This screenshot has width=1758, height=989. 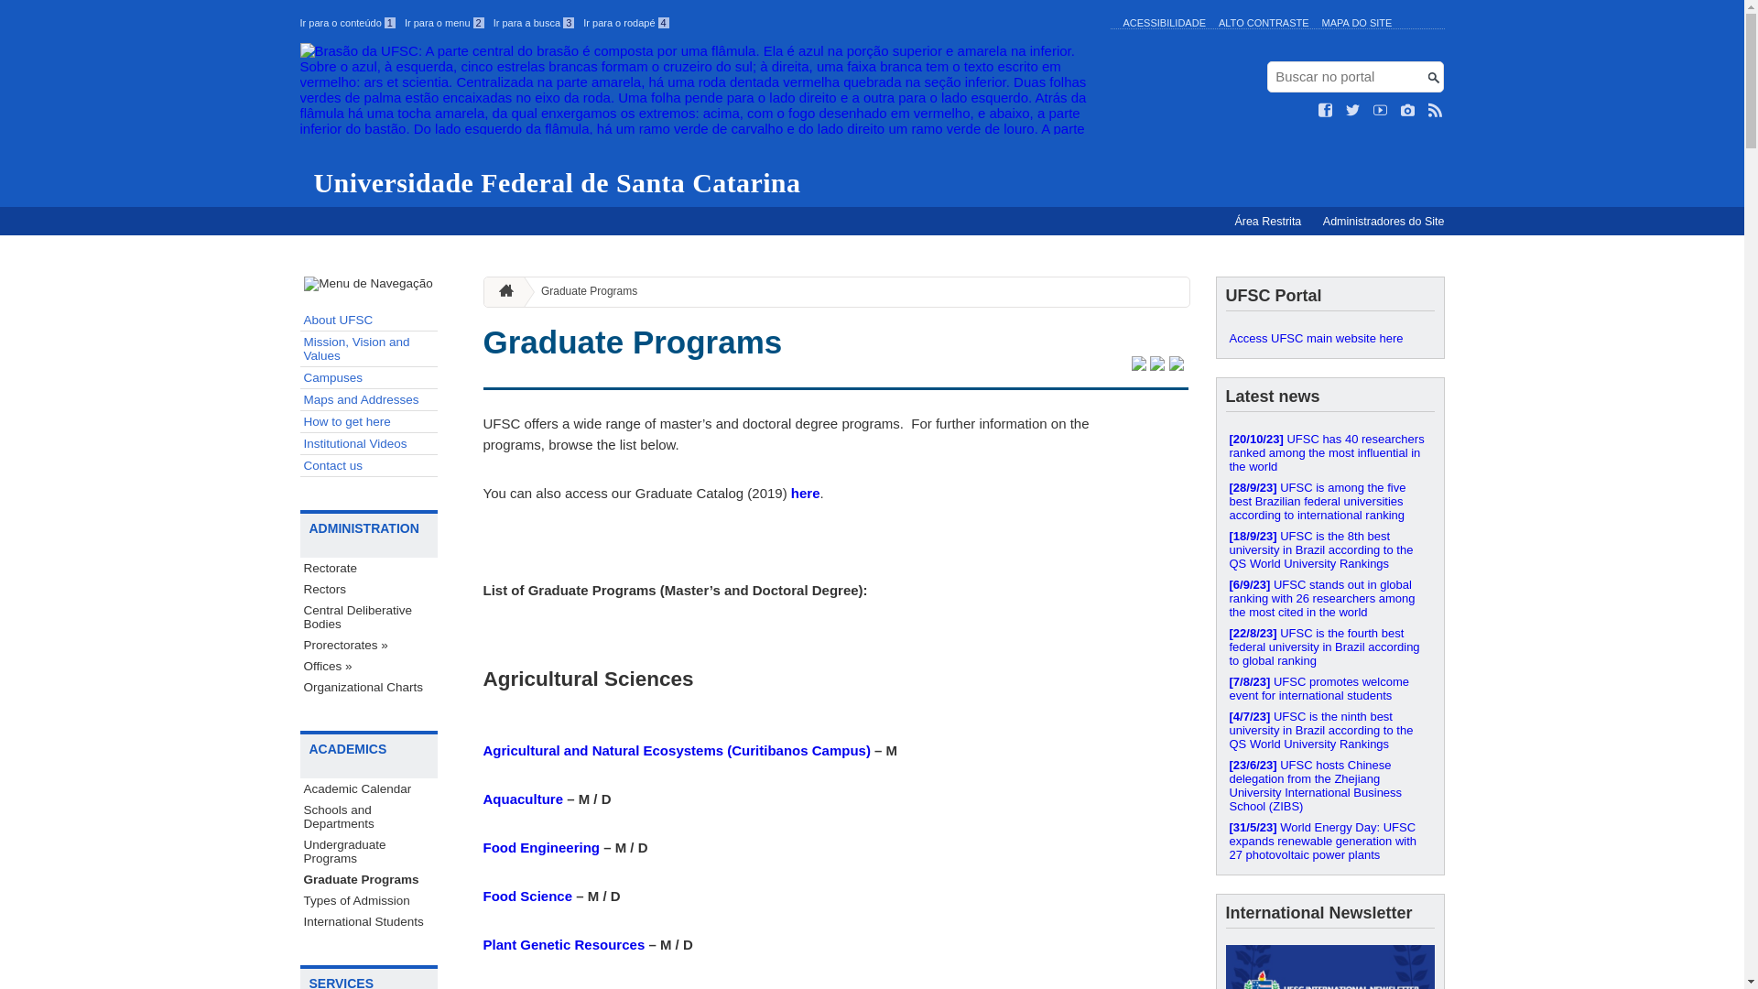 I want to click on Mission, Vision and Values, so click(x=369, y=350).